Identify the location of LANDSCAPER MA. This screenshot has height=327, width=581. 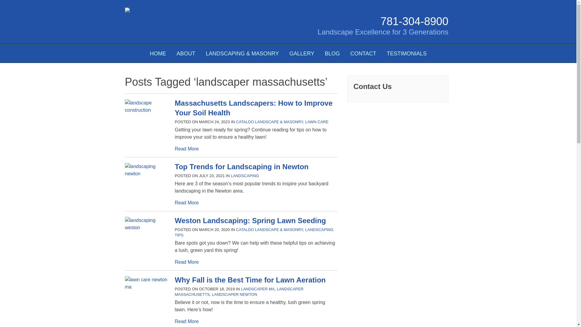
(258, 289).